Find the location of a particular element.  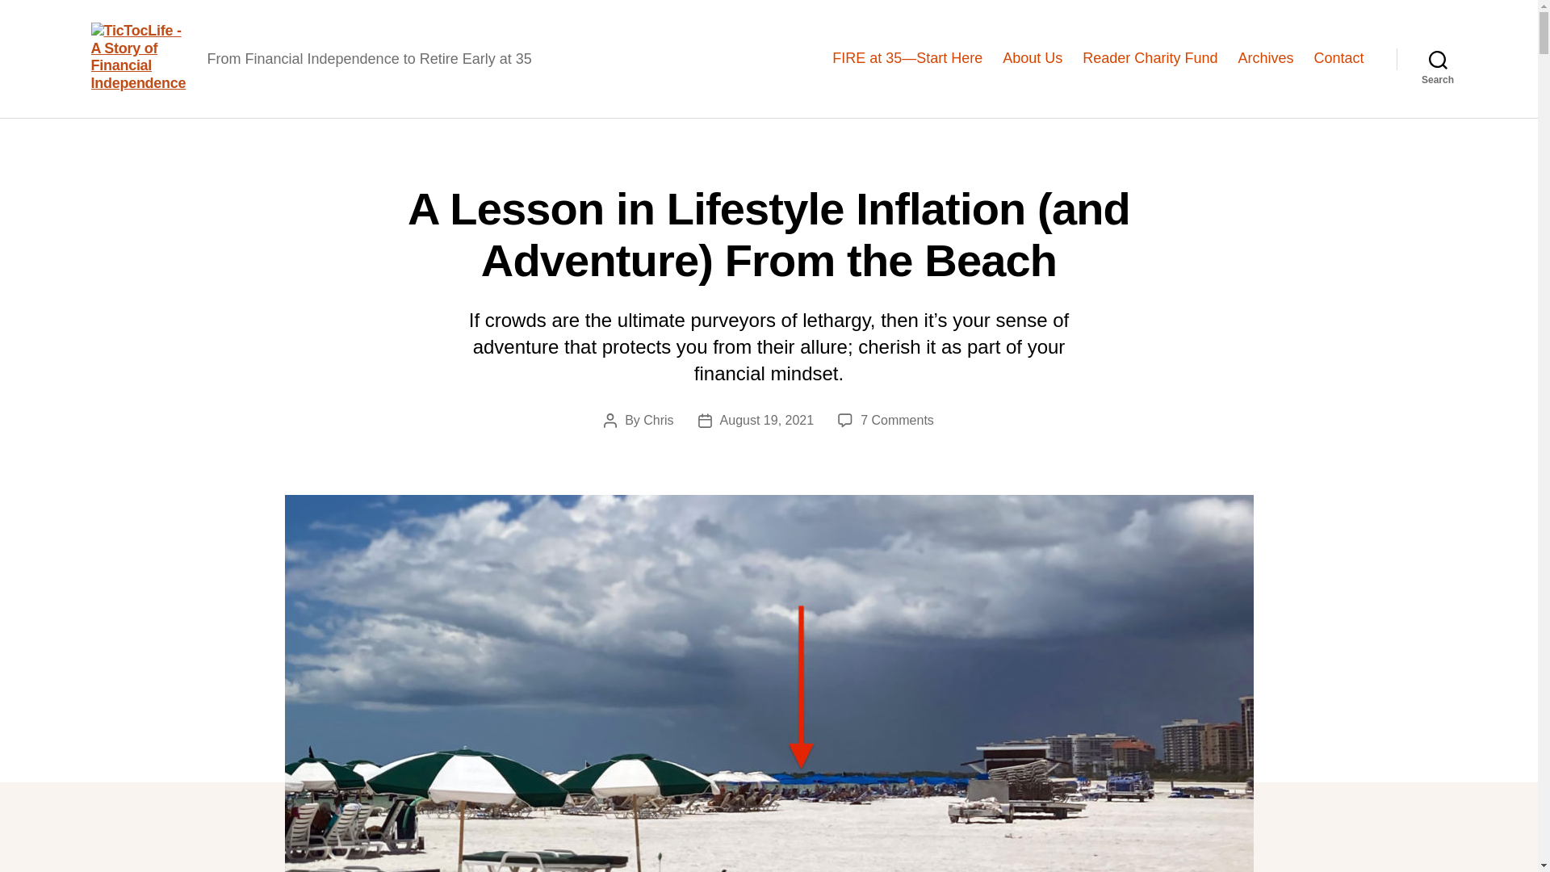

About Us is located at coordinates (1032, 58).